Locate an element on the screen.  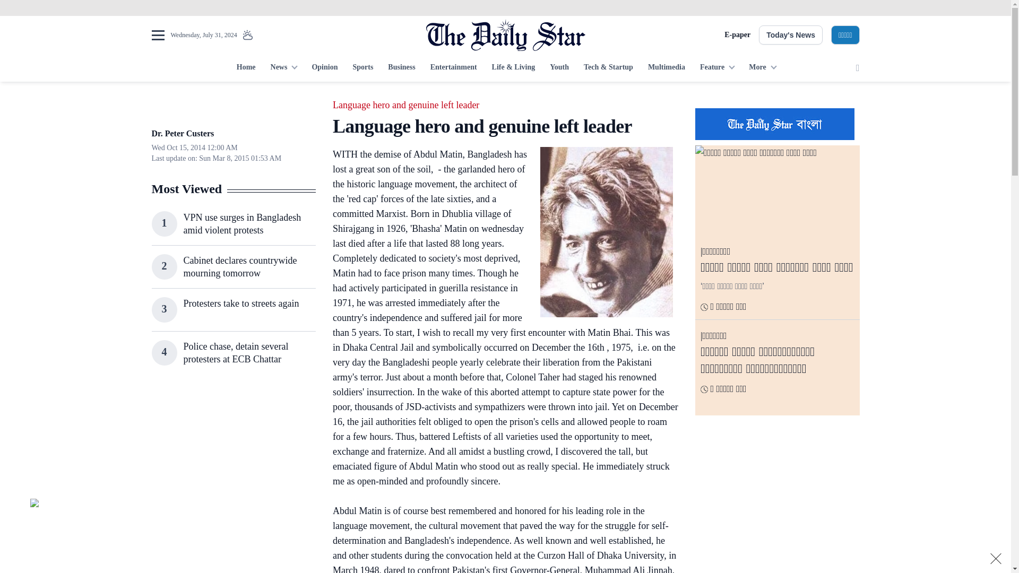
Feature is located at coordinates (717, 68).